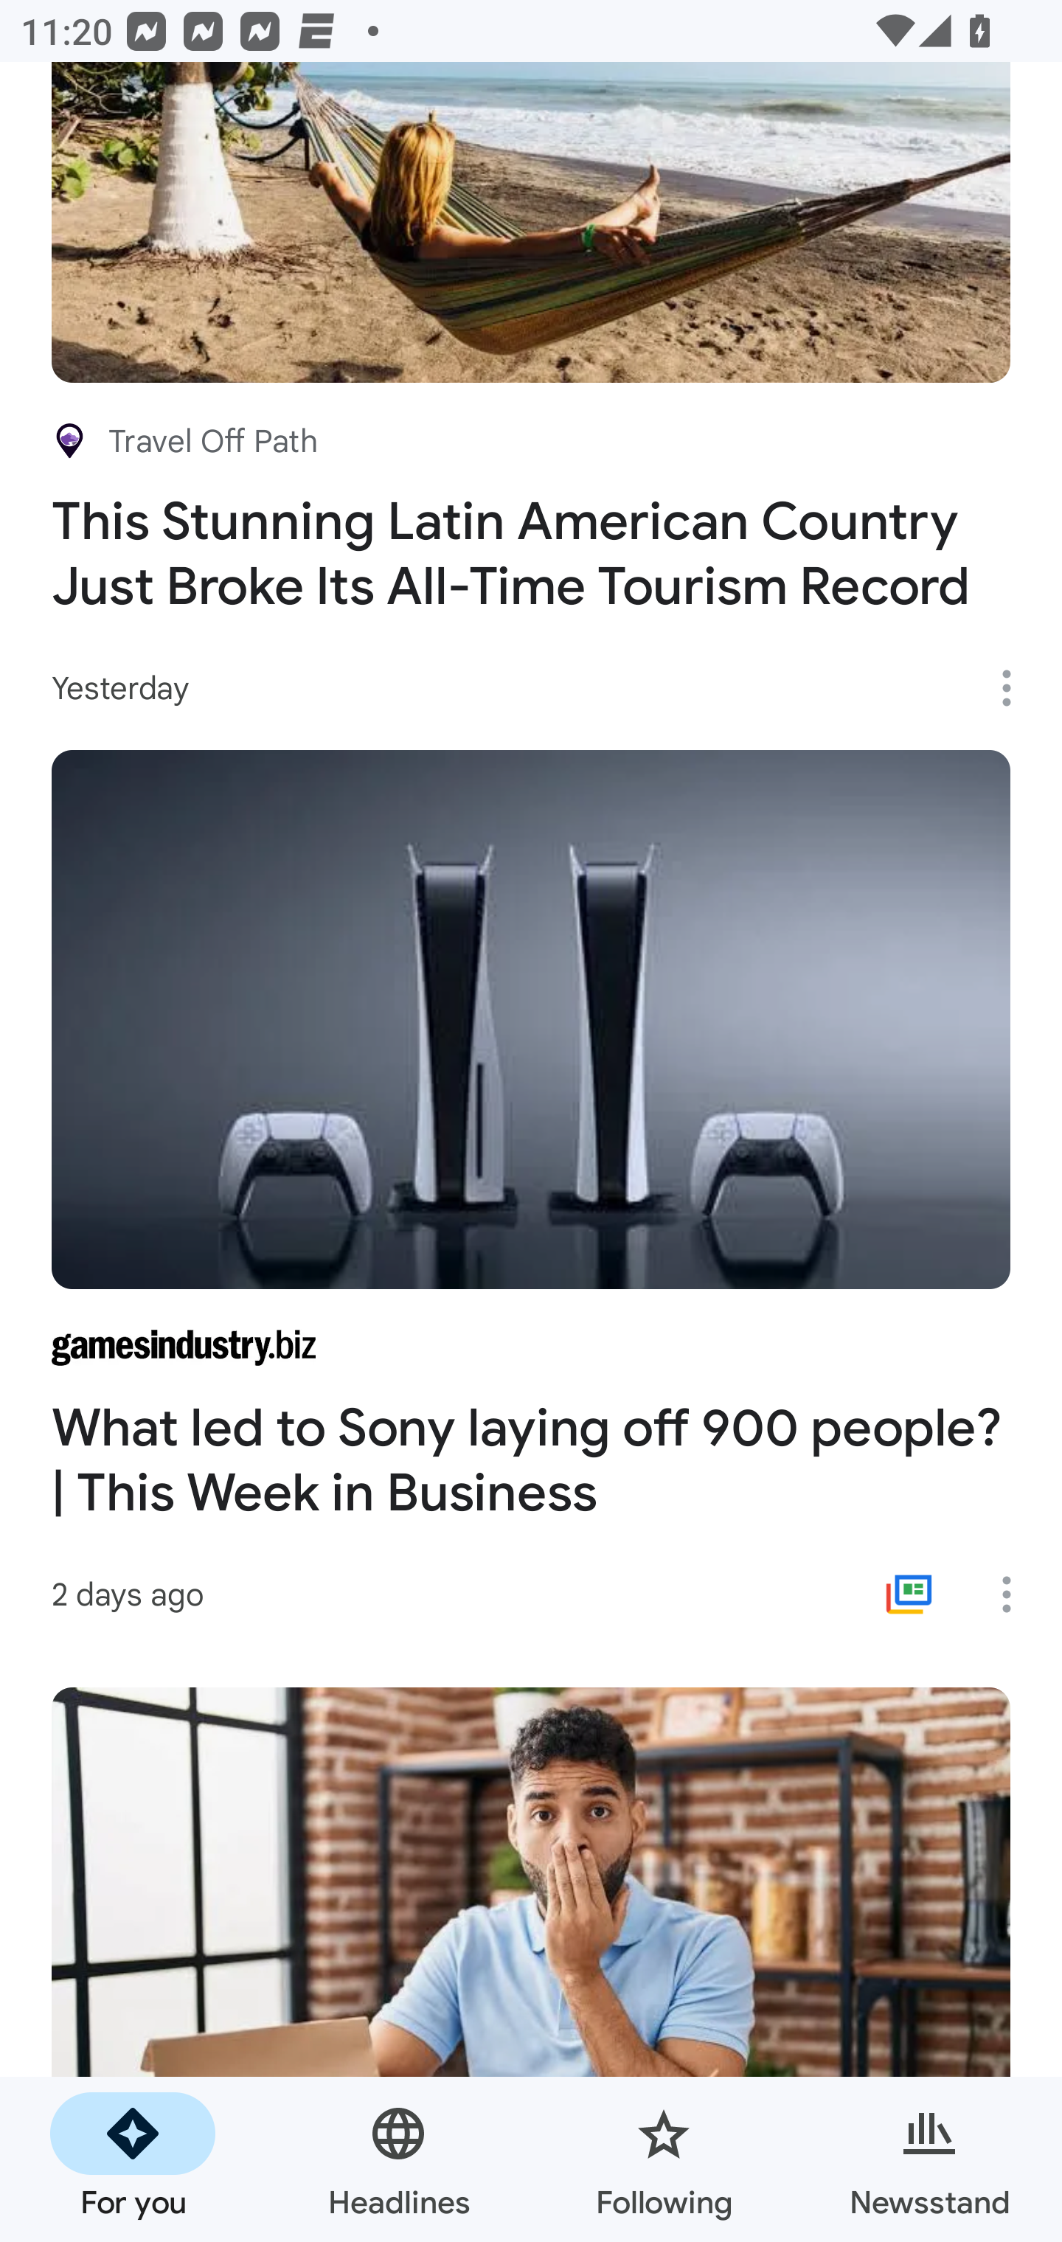 The height and width of the screenshot is (2242, 1062). I want to click on More options, so click(1016, 1594).